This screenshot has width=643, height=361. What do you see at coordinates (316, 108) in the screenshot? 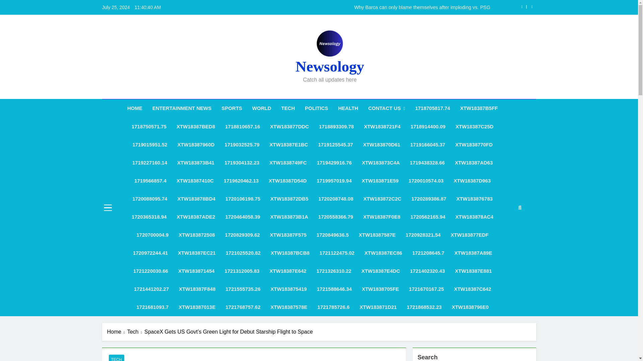
I see `POLITICS` at bounding box center [316, 108].